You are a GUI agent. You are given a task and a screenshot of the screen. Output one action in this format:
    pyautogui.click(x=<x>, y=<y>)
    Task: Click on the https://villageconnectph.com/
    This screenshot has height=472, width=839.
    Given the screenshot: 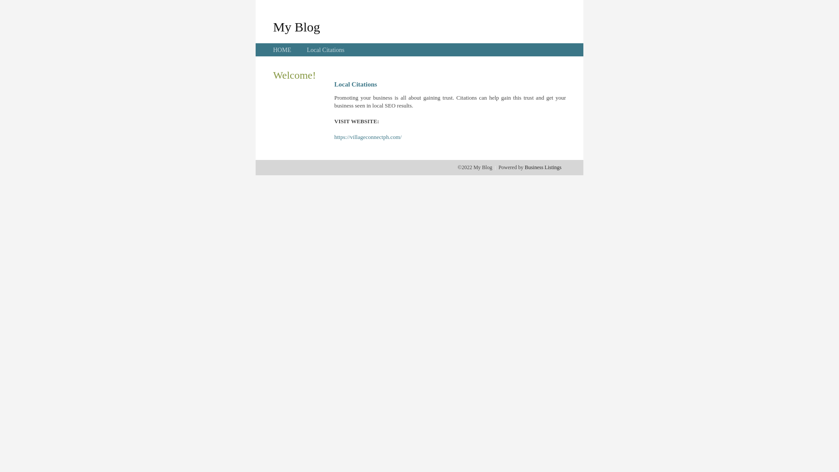 What is the action you would take?
    pyautogui.click(x=368, y=137)
    